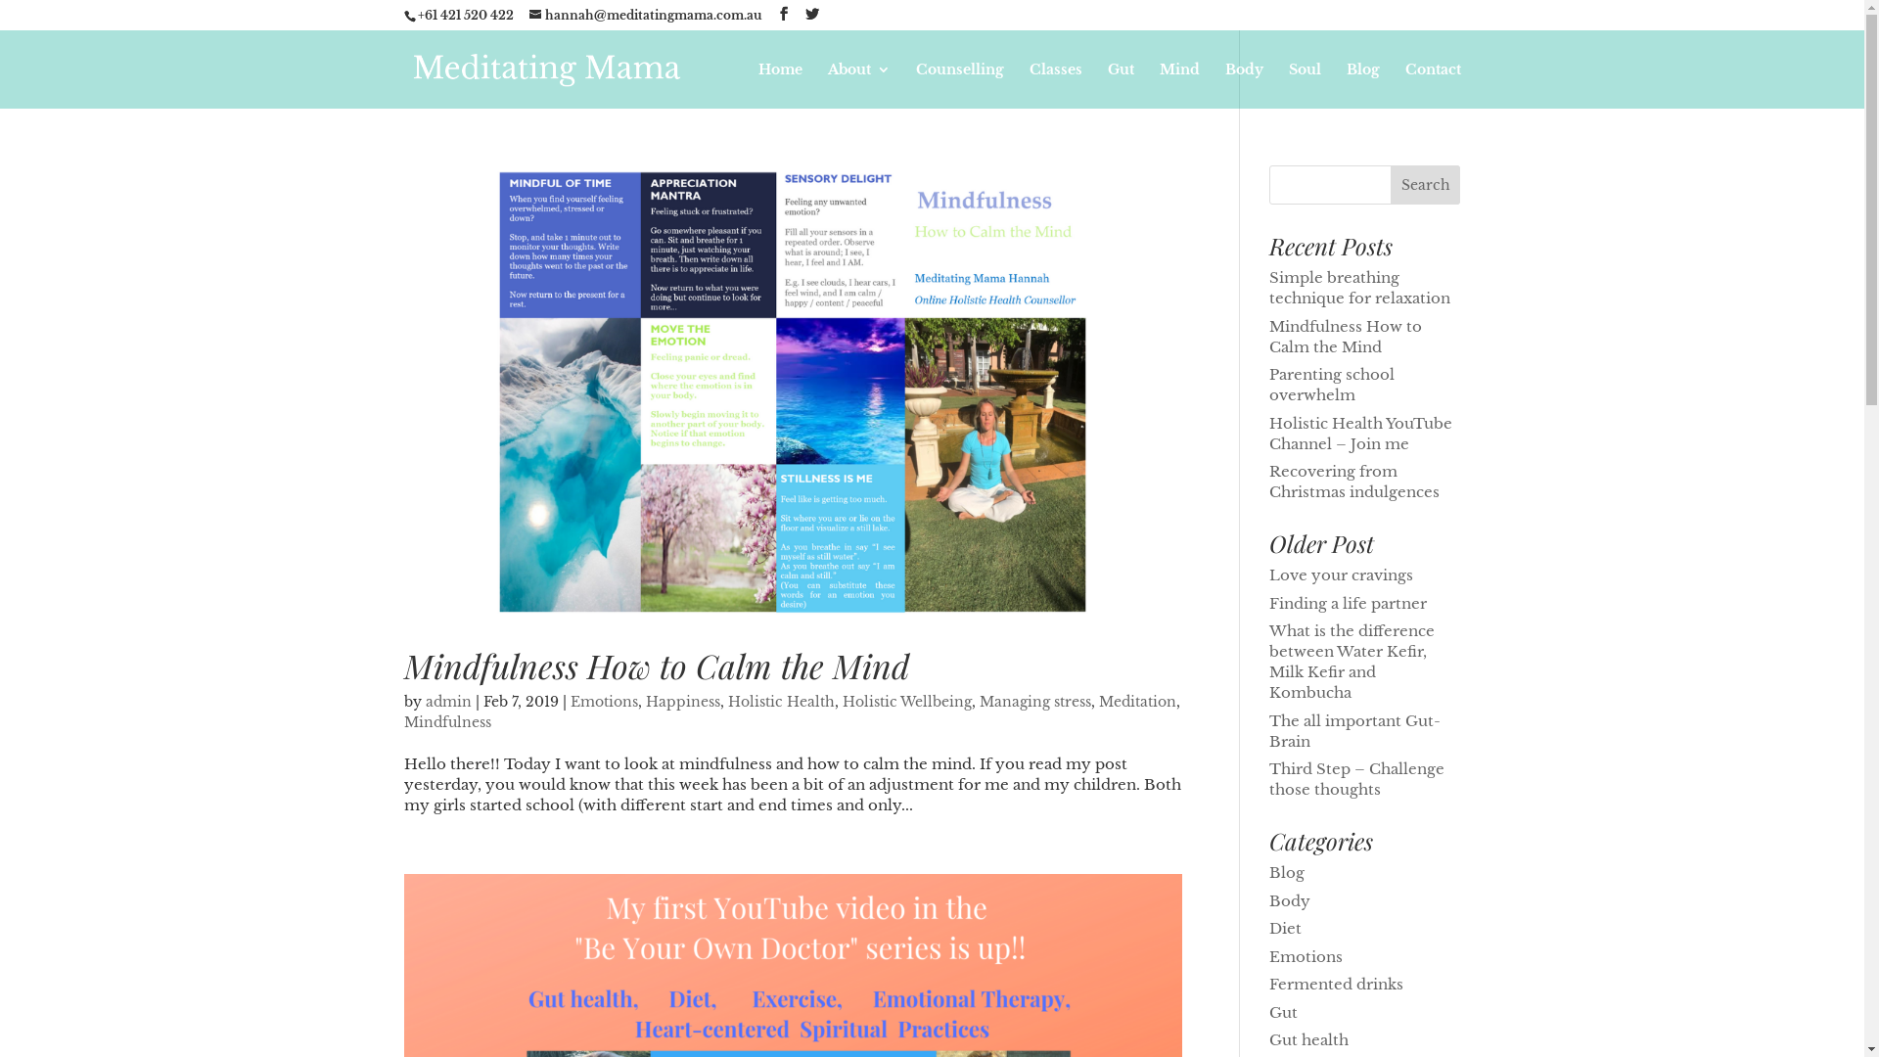  What do you see at coordinates (1354, 482) in the screenshot?
I see `Recovering from Christmas indulgences` at bounding box center [1354, 482].